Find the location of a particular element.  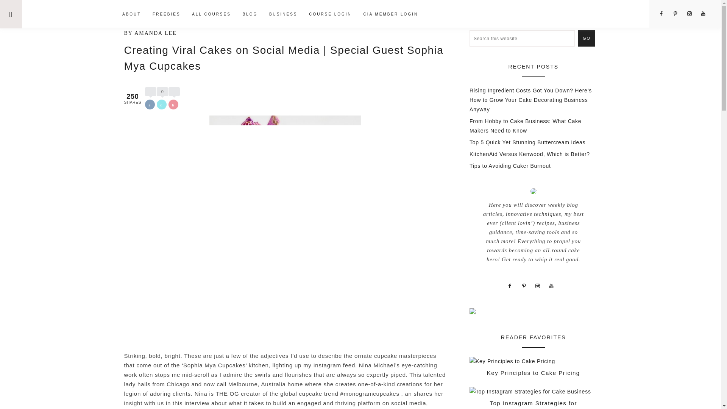

SUGAR SUGAR CAKE SCHOOL is located at coordinates (70, 14).